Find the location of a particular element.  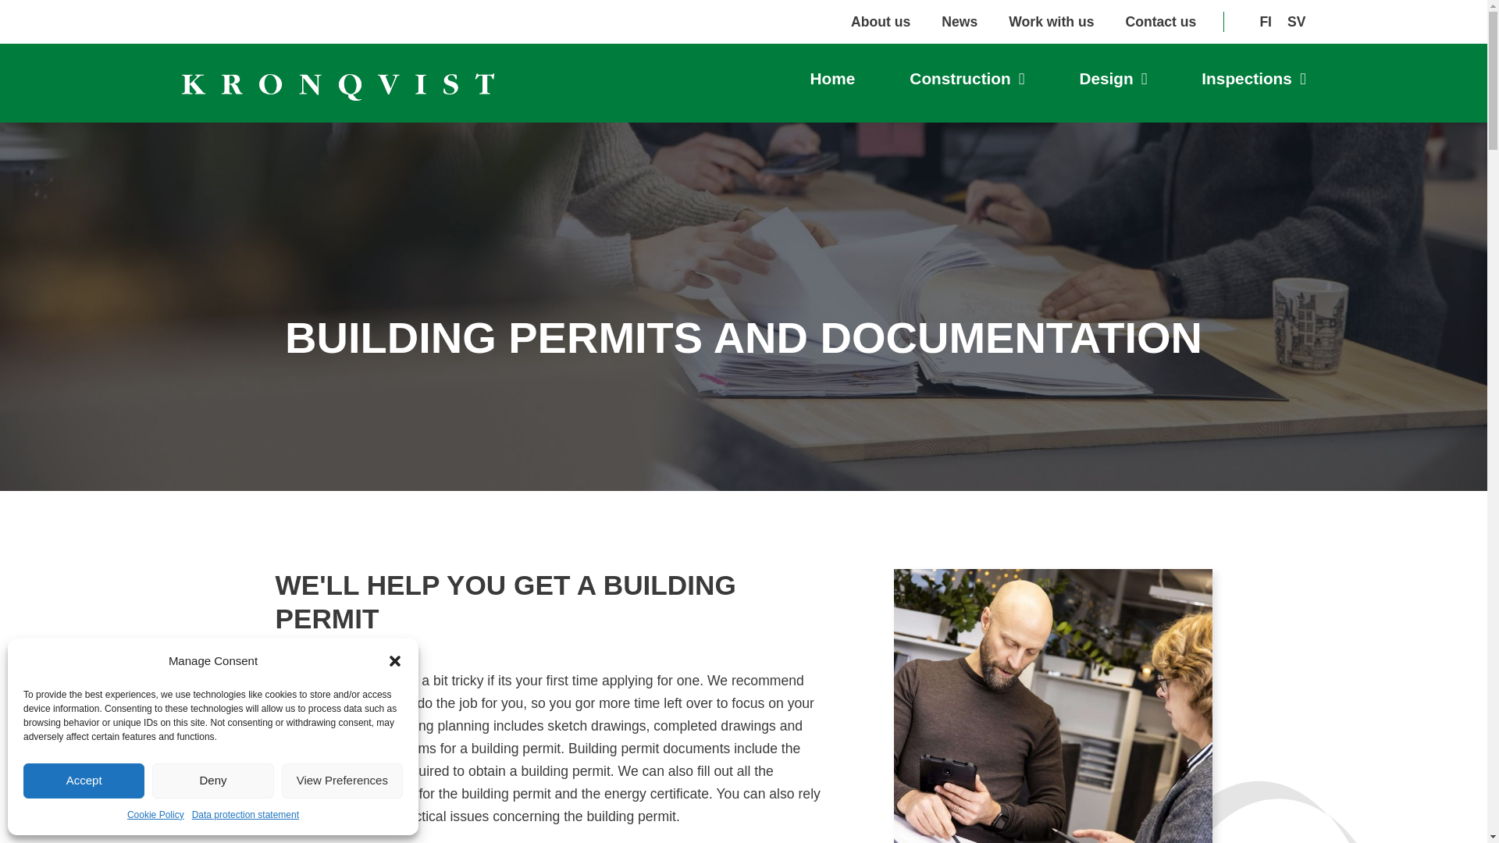

View Preferences is located at coordinates (342, 781).